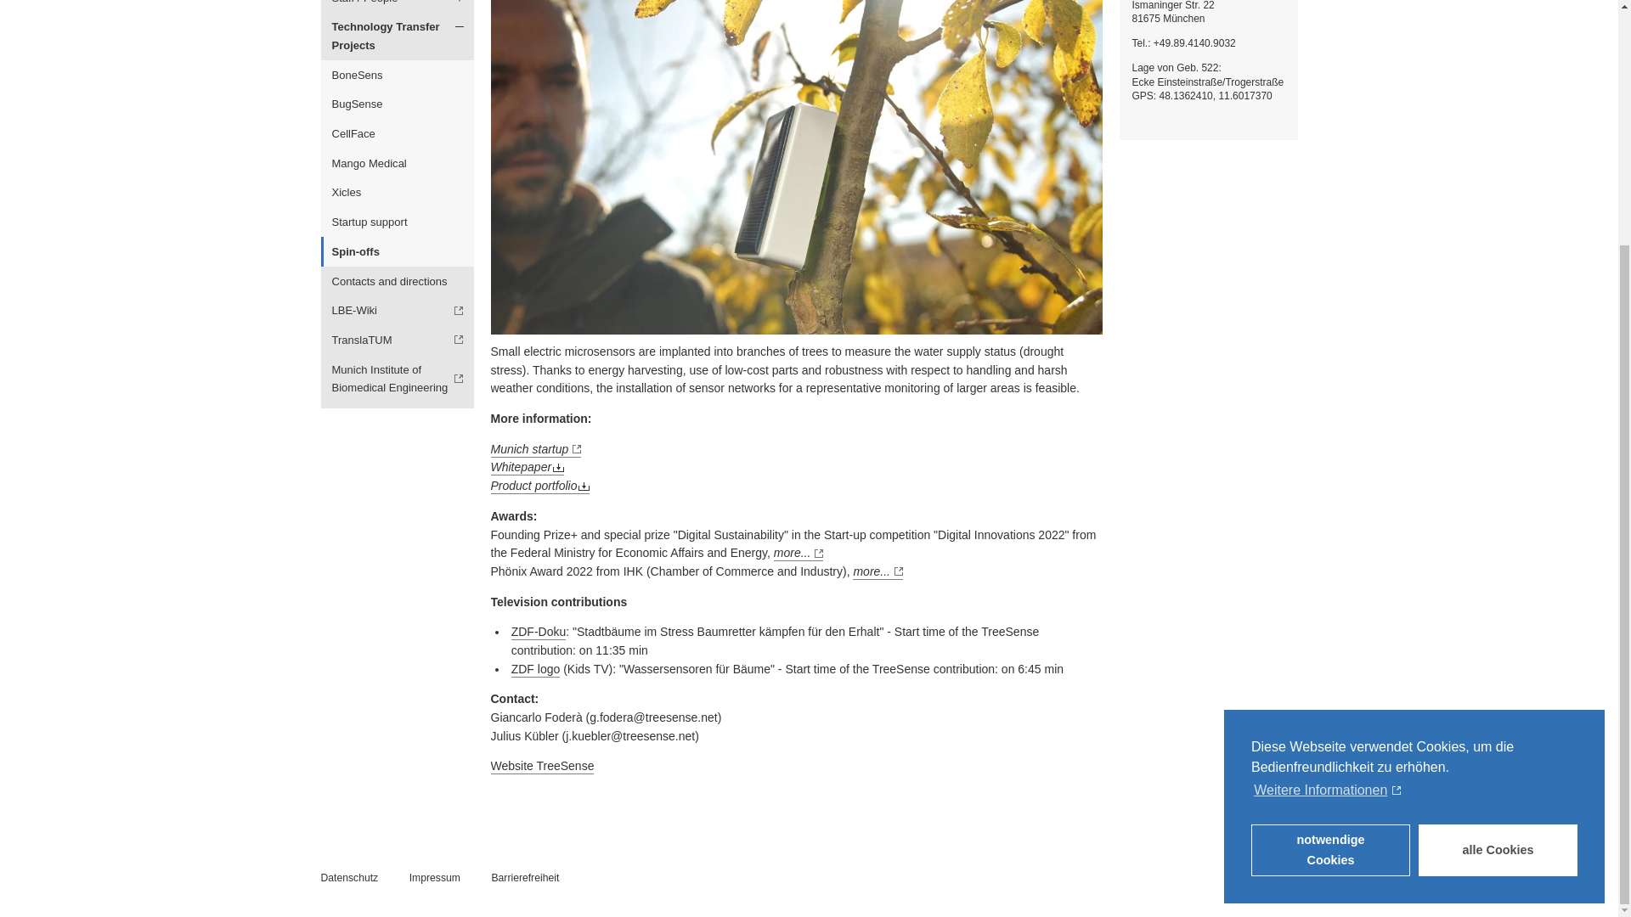  Describe the element at coordinates (398, 193) in the screenshot. I see `Xicles` at that location.